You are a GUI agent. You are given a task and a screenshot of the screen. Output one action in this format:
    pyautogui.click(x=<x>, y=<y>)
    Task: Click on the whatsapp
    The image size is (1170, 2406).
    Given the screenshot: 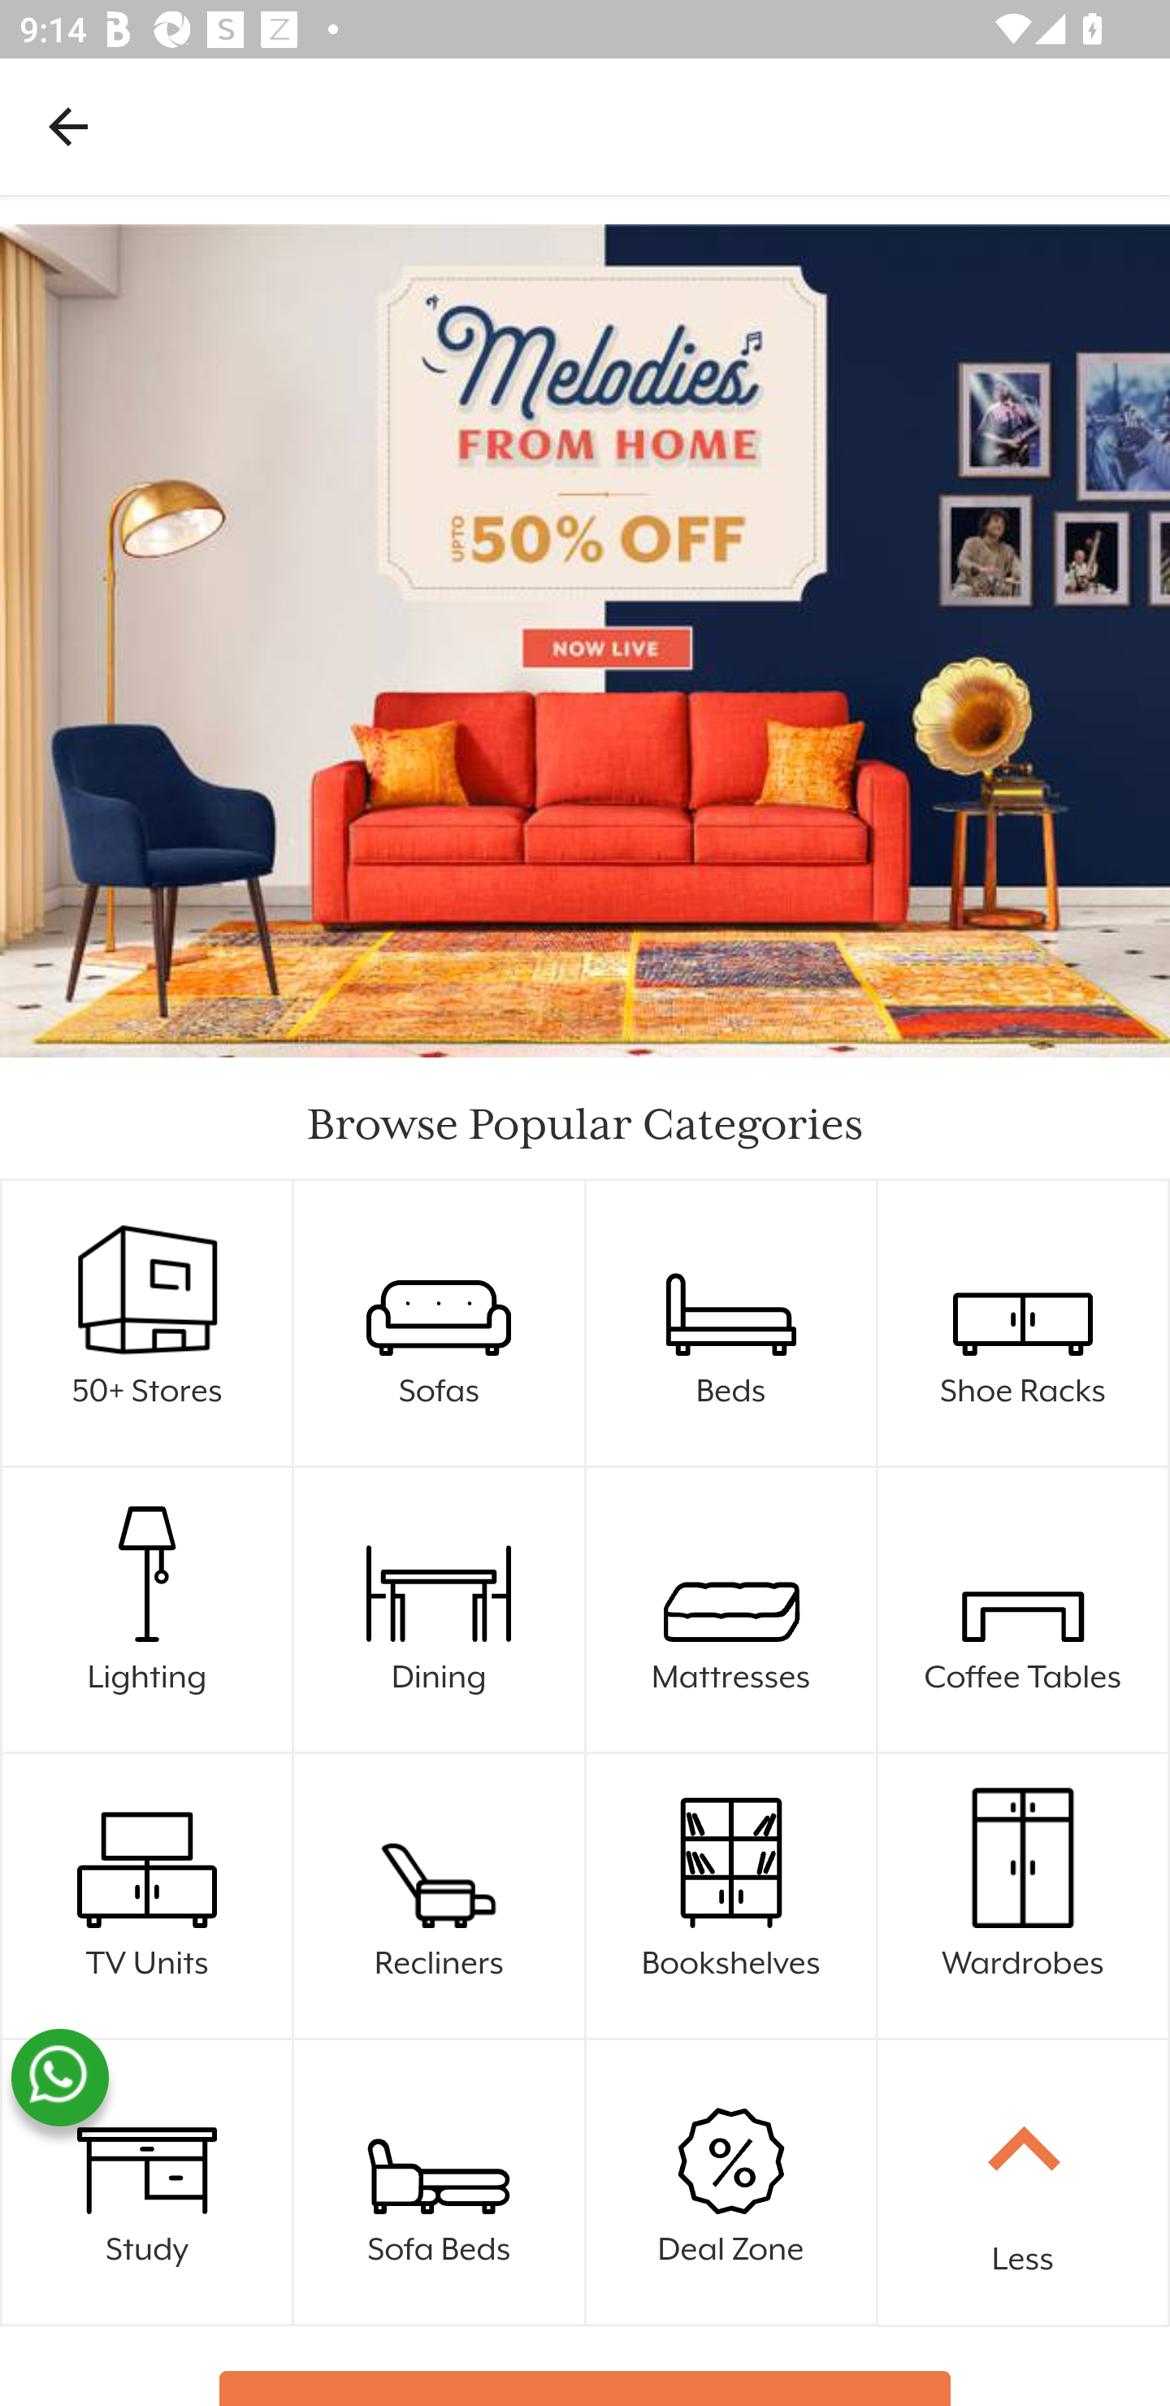 What is the action you would take?
    pyautogui.click(x=59, y=2078)
    